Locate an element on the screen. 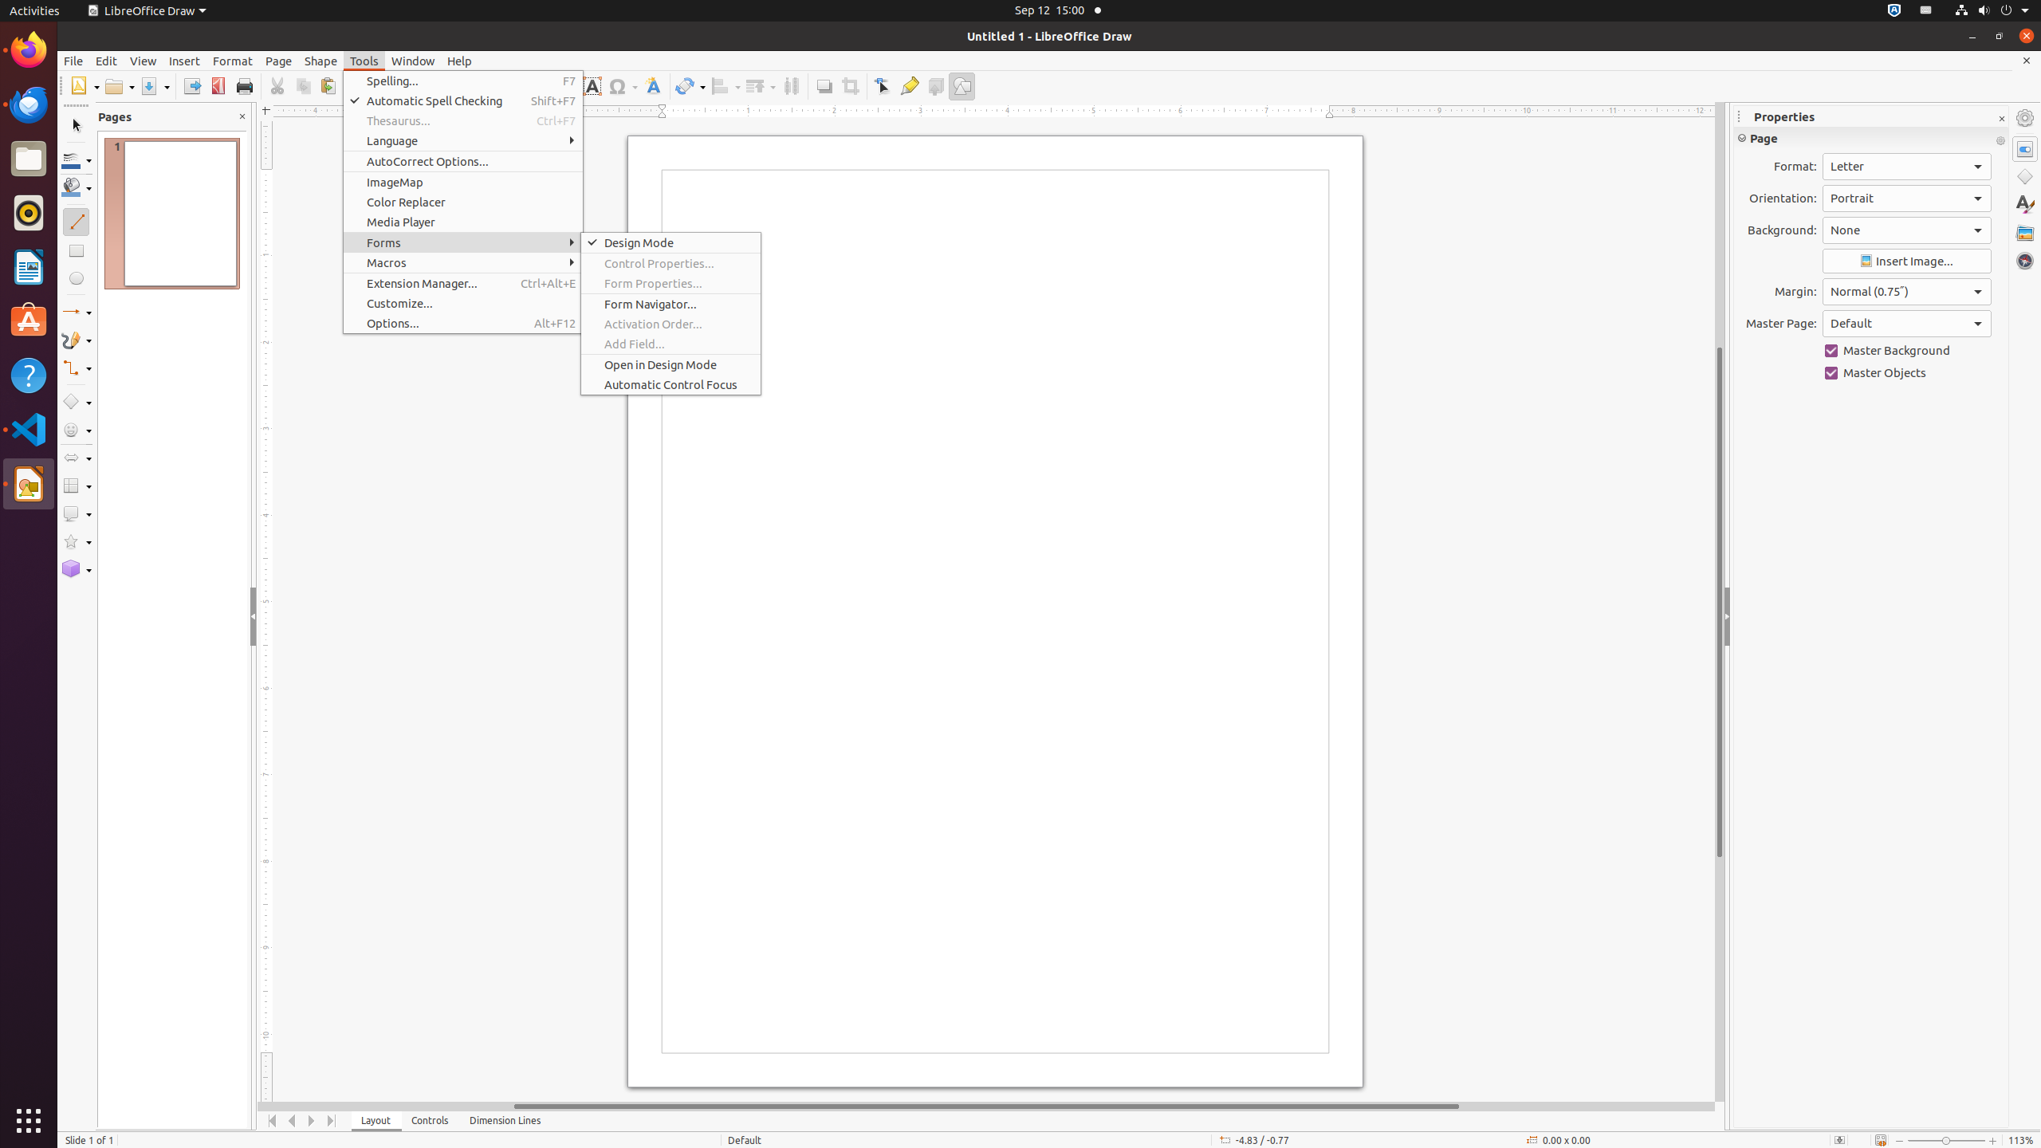 The height and width of the screenshot is (1148, 2041). Close Pane is located at coordinates (242, 116).